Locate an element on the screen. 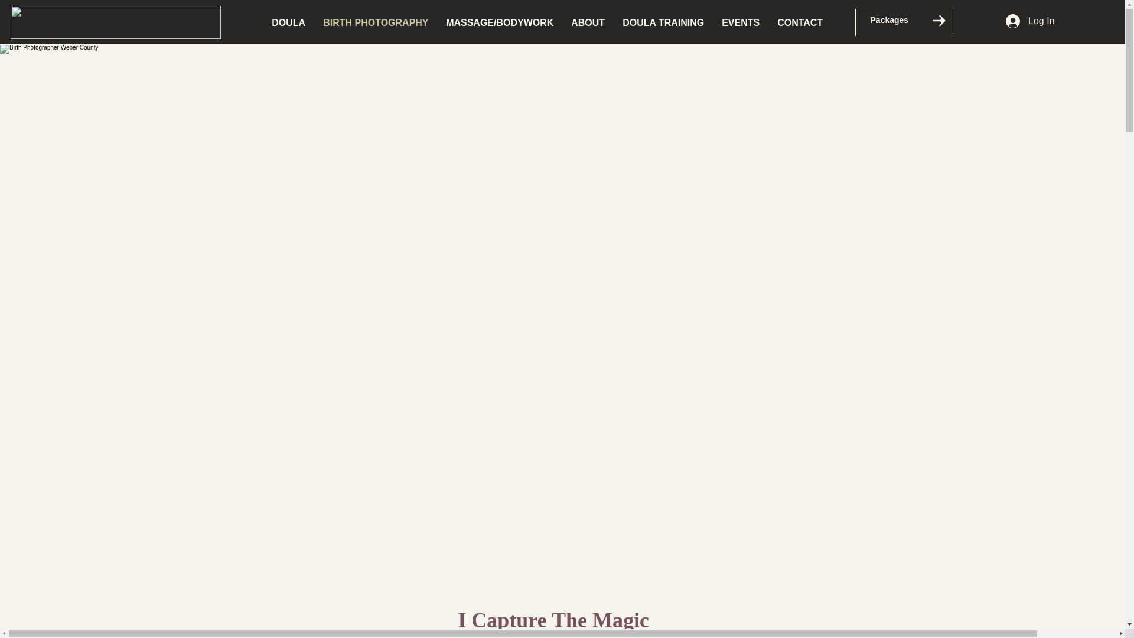  BIRTH PHOTOGRAPHY is located at coordinates (375, 22).